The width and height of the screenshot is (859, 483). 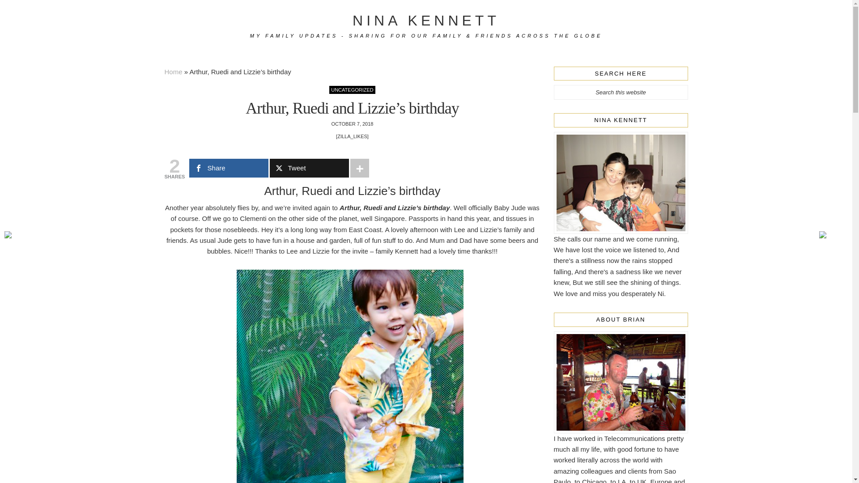 I want to click on Home, so click(x=174, y=72).